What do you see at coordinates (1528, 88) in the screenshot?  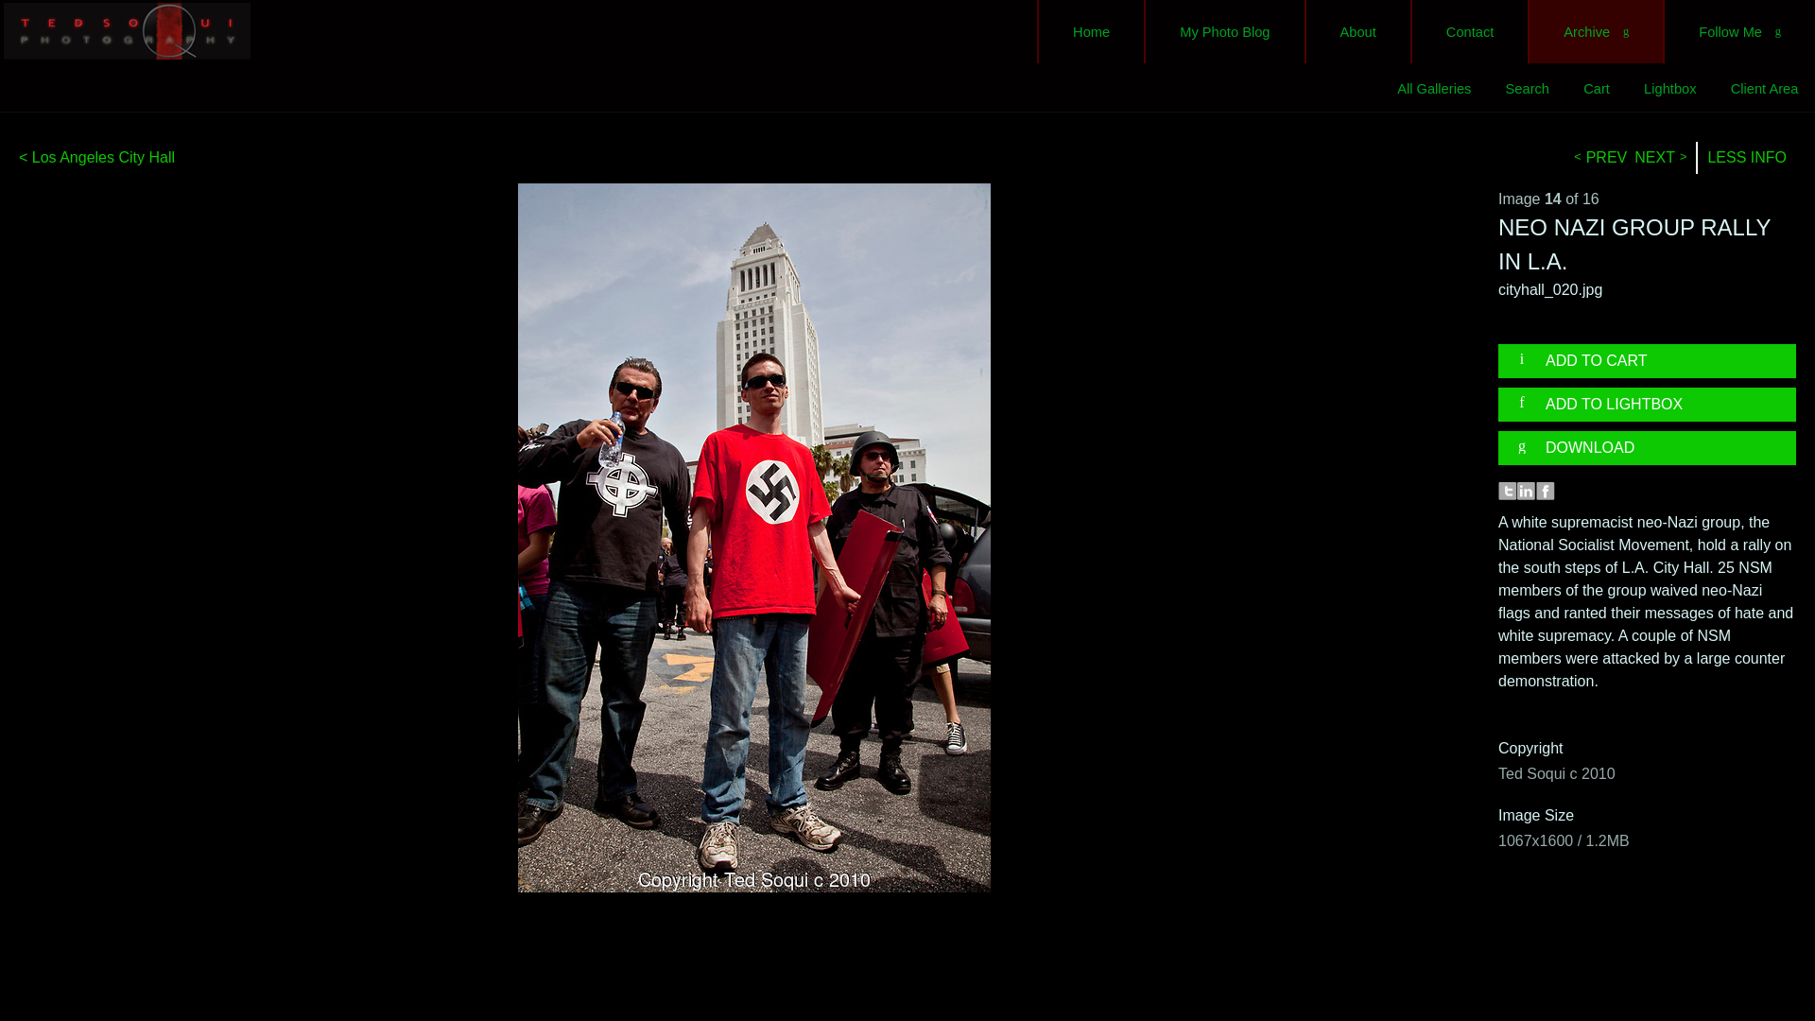 I see `Search` at bounding box center [1528, 88].